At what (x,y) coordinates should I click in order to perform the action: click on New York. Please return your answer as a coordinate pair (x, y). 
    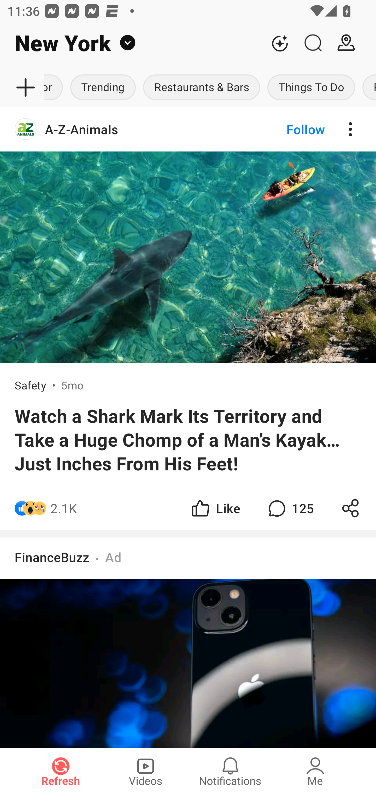
    Looking at the image, I should click on (132, 43).